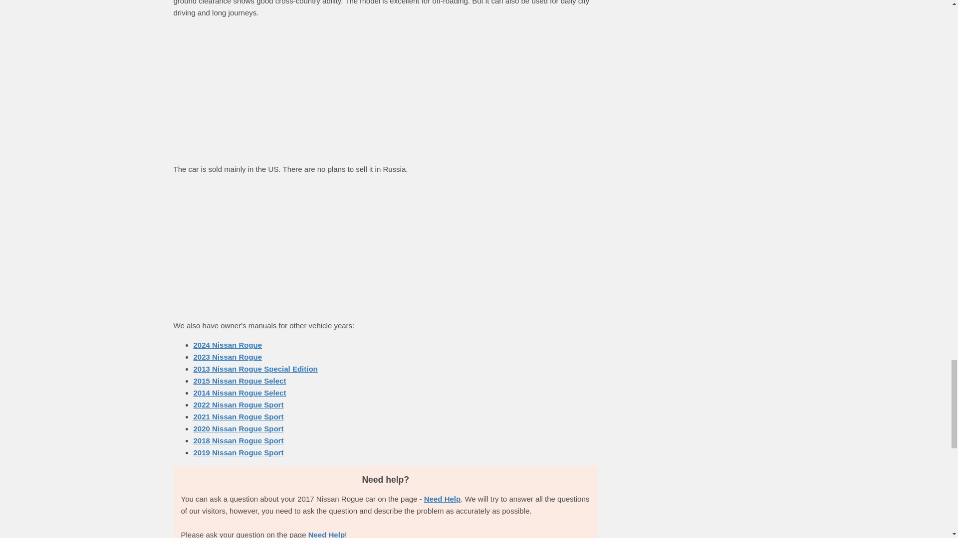  What do you see at coordinates (228, 357) in the screenshot?
I see `2023 Nissan Rogue` at bounding box center [228, 357].